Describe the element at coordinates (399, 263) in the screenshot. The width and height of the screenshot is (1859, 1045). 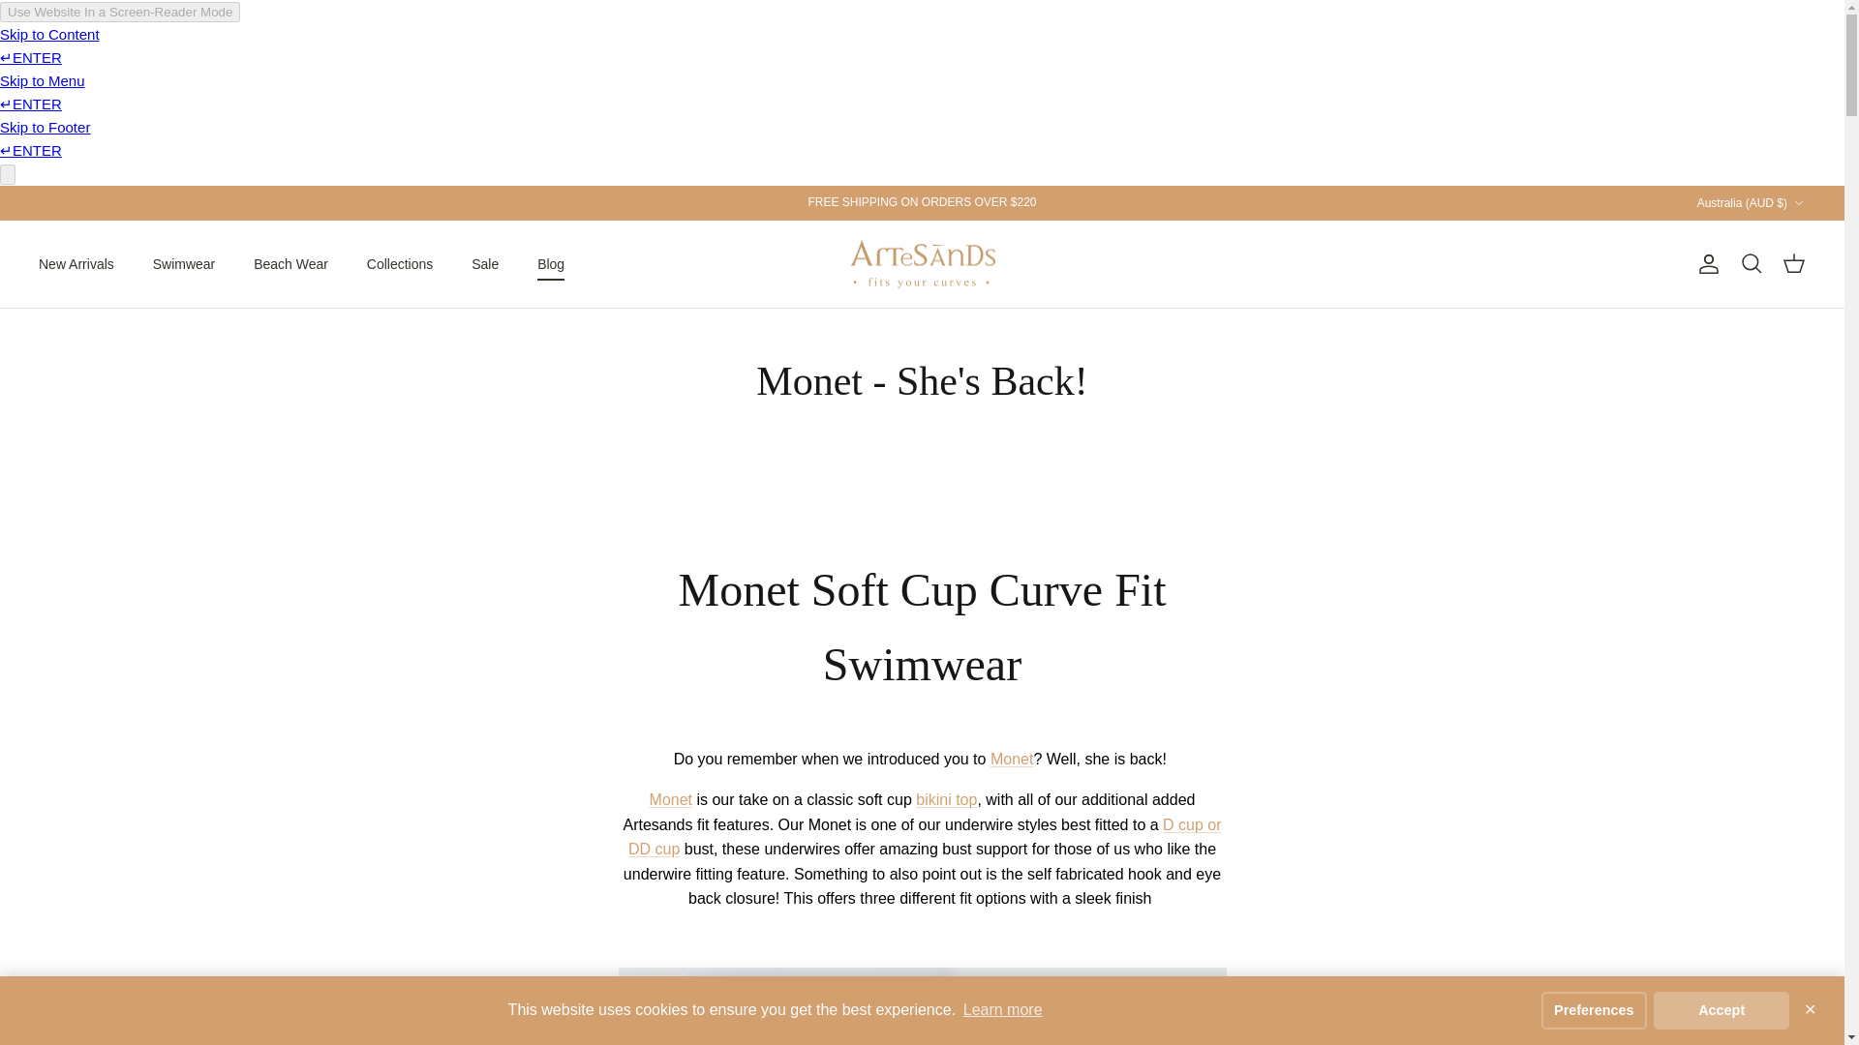
I see `Collections` at that location.